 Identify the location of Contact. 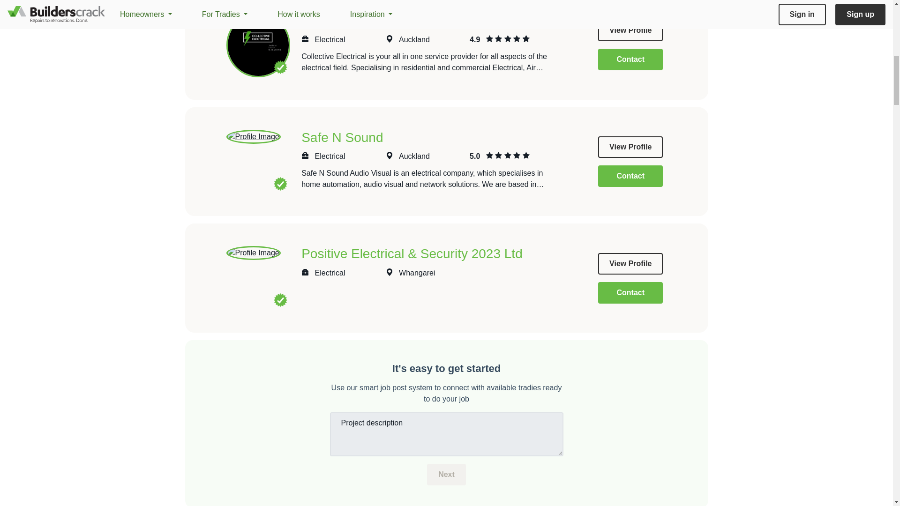
(630, 59).